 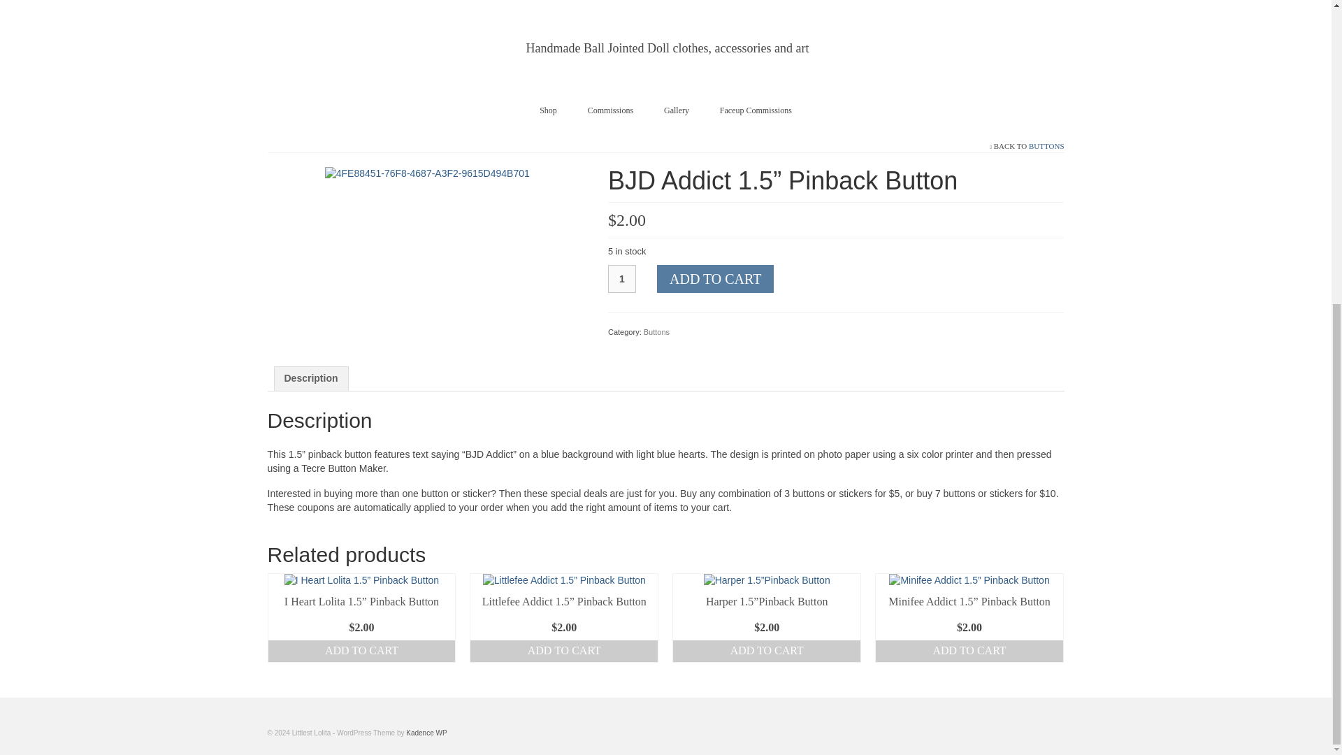 I want to click on Description, so click(x=310, y=379).